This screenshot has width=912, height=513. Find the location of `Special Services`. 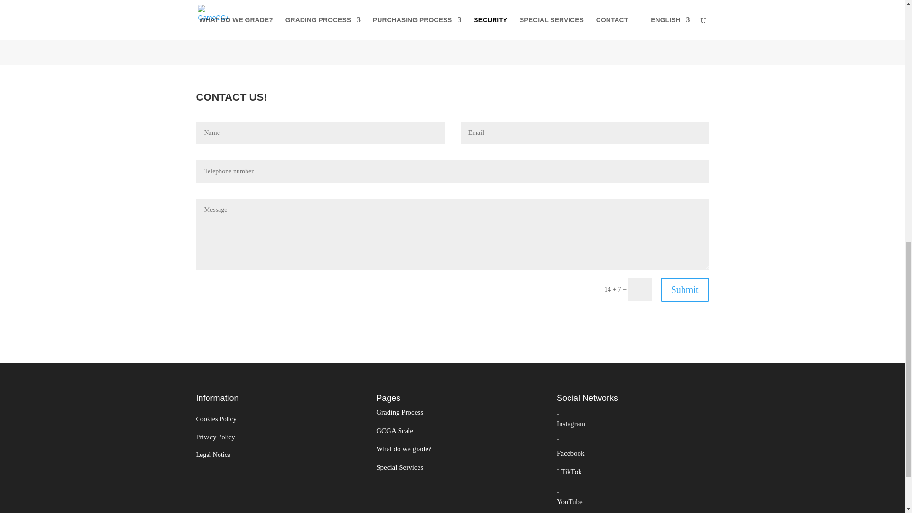

Special Services is located at coordinates (399, 467).